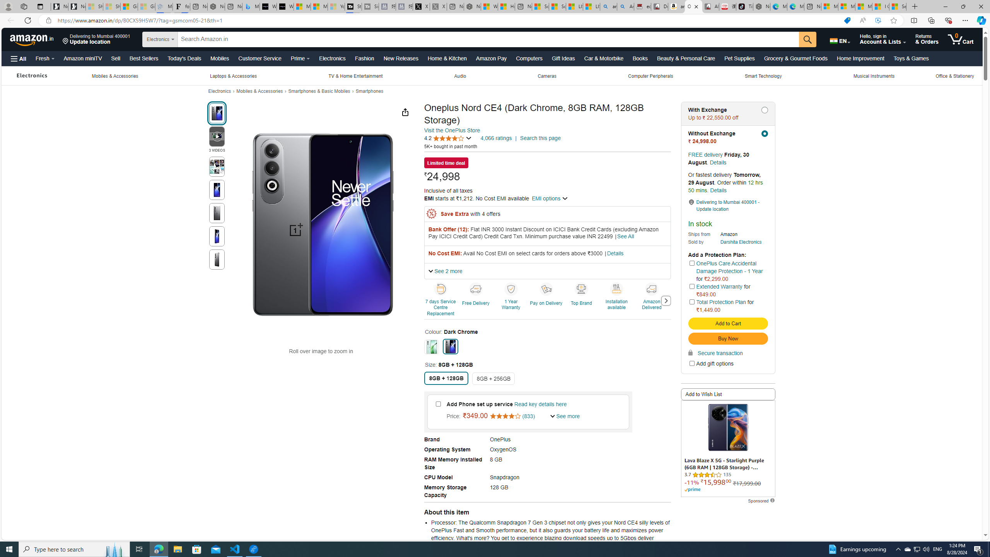 The width and height of the screenshot is (990, 557). What do you see at coordinates (491, 58) in the screenshot?
I see `Amazon Pay` at bounding box center [491, 58].